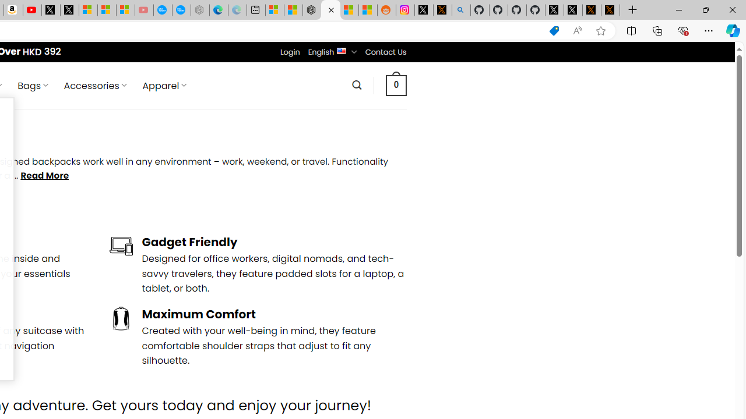 This screenshot has height=419, width=746. I want to click on Search, so click(357, 85).